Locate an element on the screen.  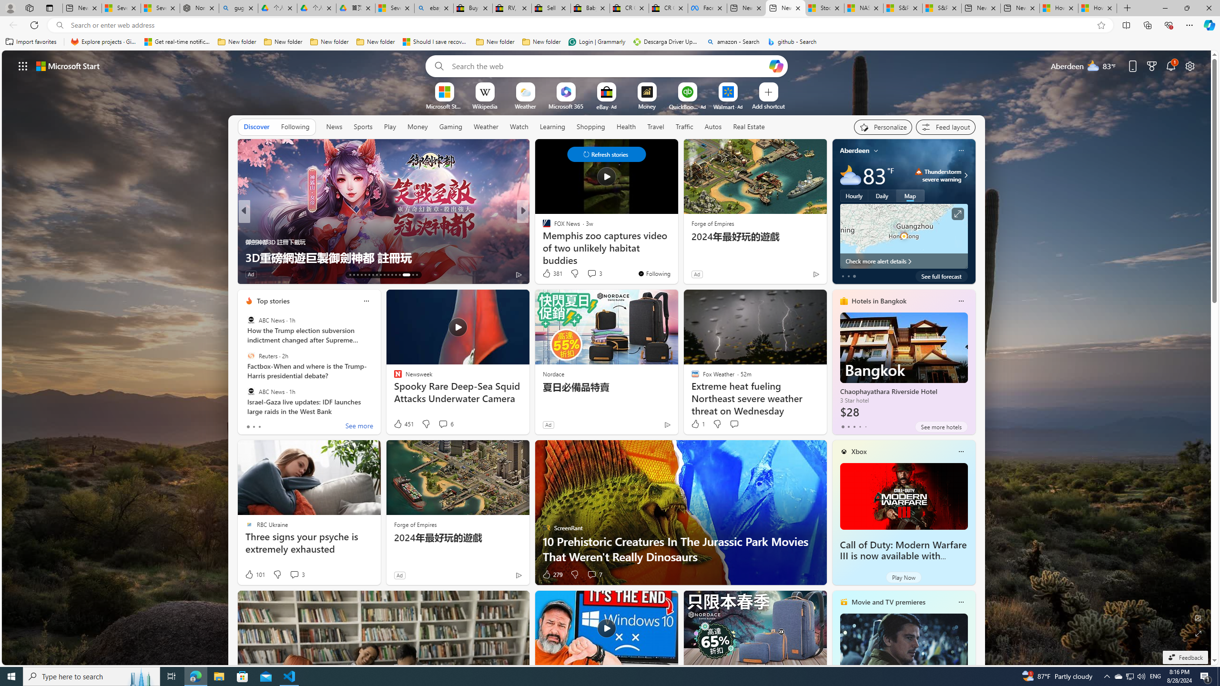
Watch is located at coordinates (519, 127).